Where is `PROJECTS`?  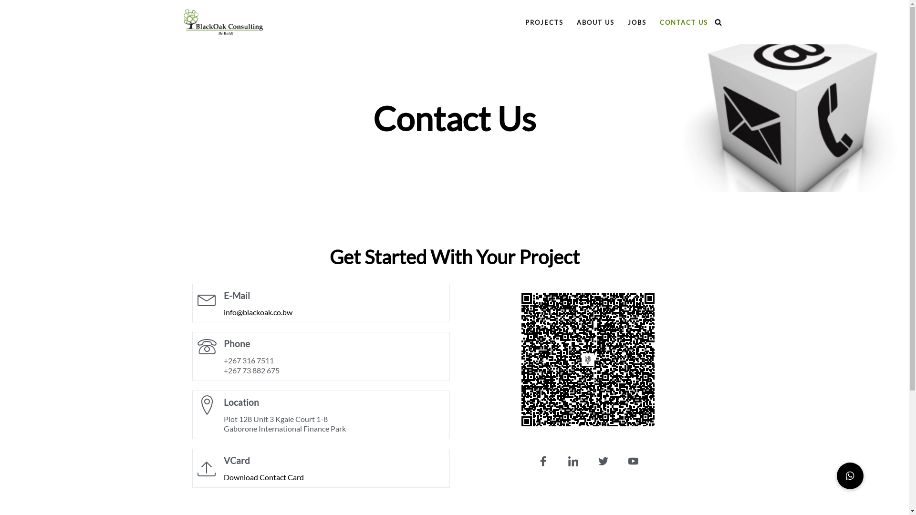 PROJECTS is located at coordinates (544, 22).